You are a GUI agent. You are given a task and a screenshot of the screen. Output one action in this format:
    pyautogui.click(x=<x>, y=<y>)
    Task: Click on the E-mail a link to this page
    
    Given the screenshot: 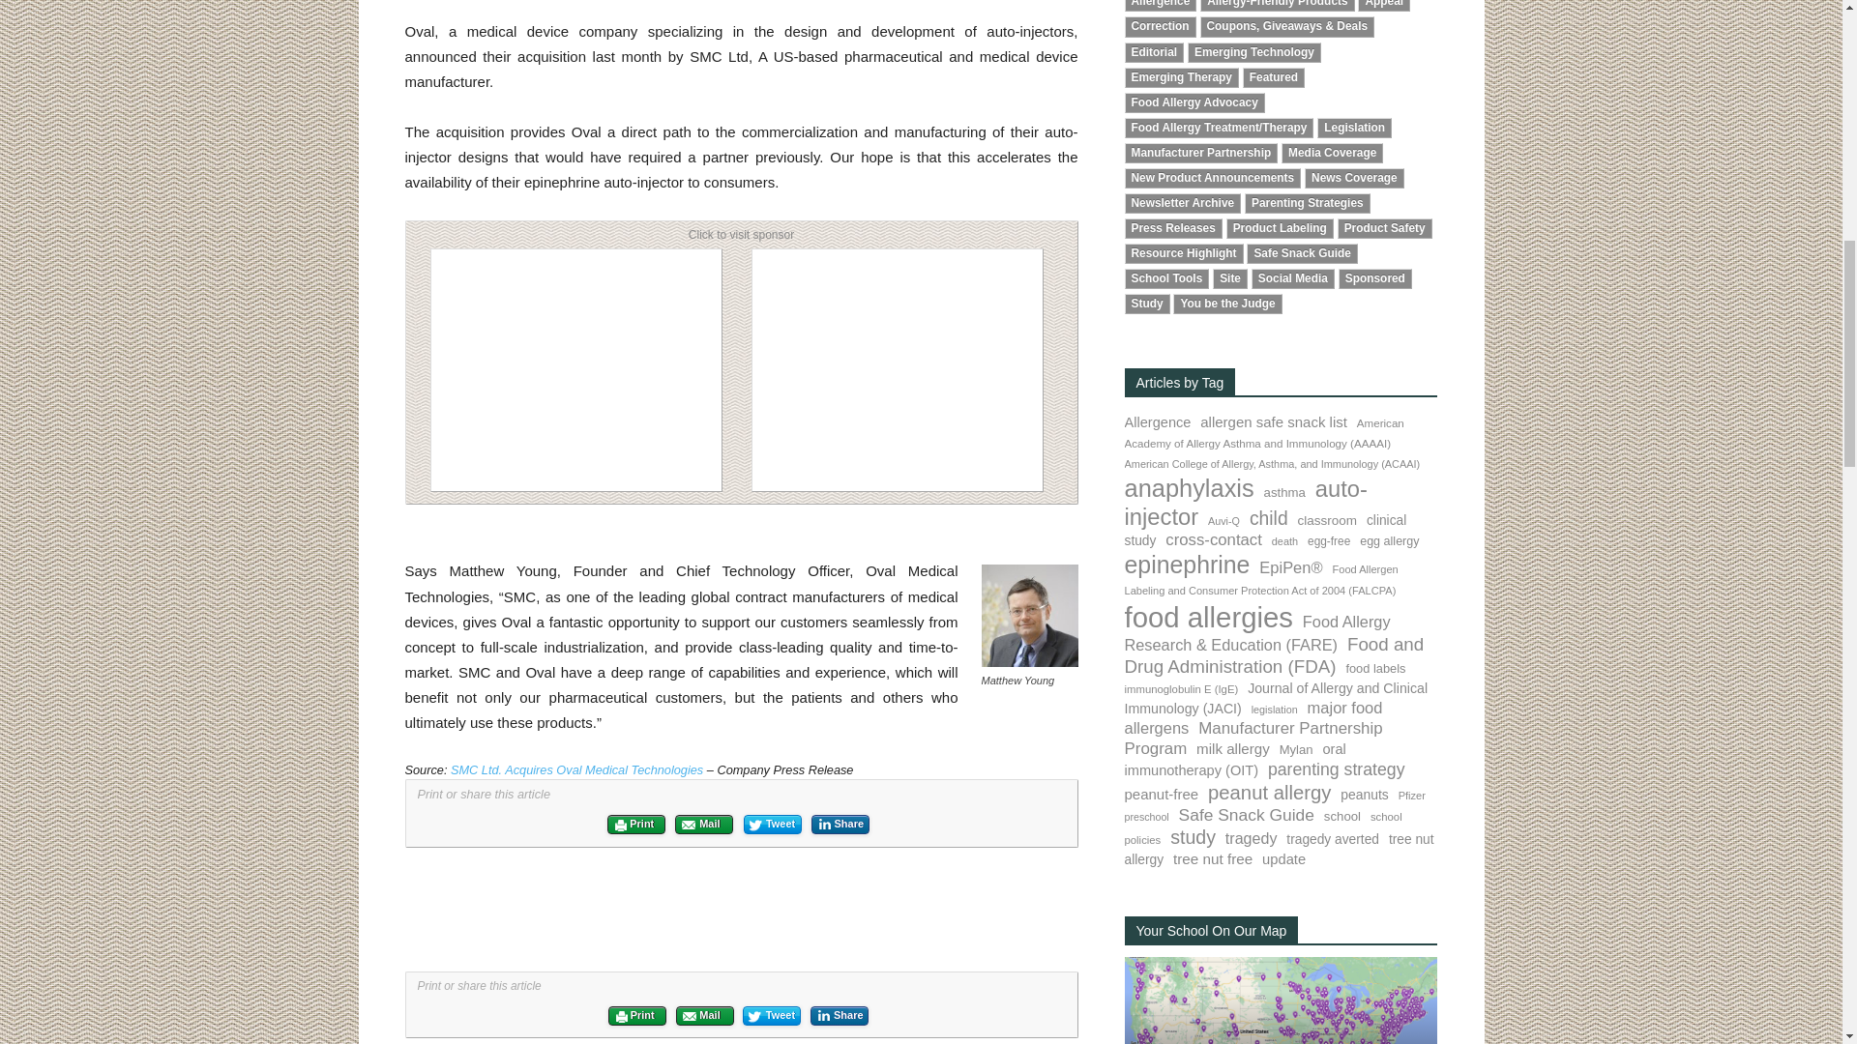 What is the action you would take?
    pyautogui.click(x=704, y=824)
    